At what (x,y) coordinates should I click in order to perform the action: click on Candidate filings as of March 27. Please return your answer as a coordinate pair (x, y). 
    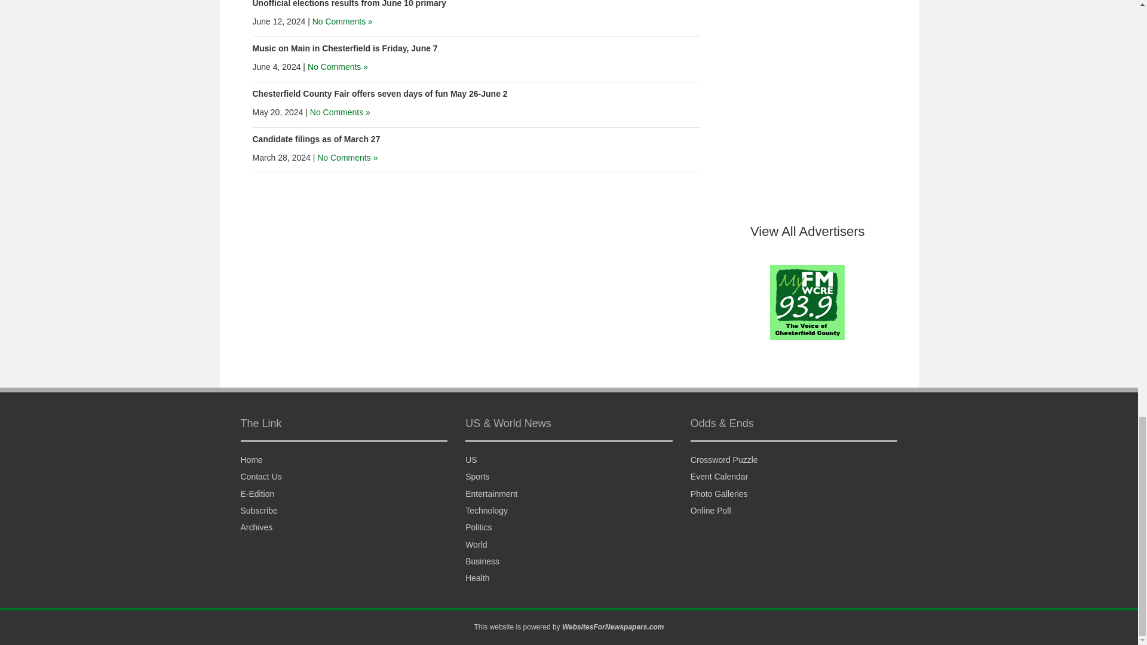
    Looking at the image, I should click on (315, 139).